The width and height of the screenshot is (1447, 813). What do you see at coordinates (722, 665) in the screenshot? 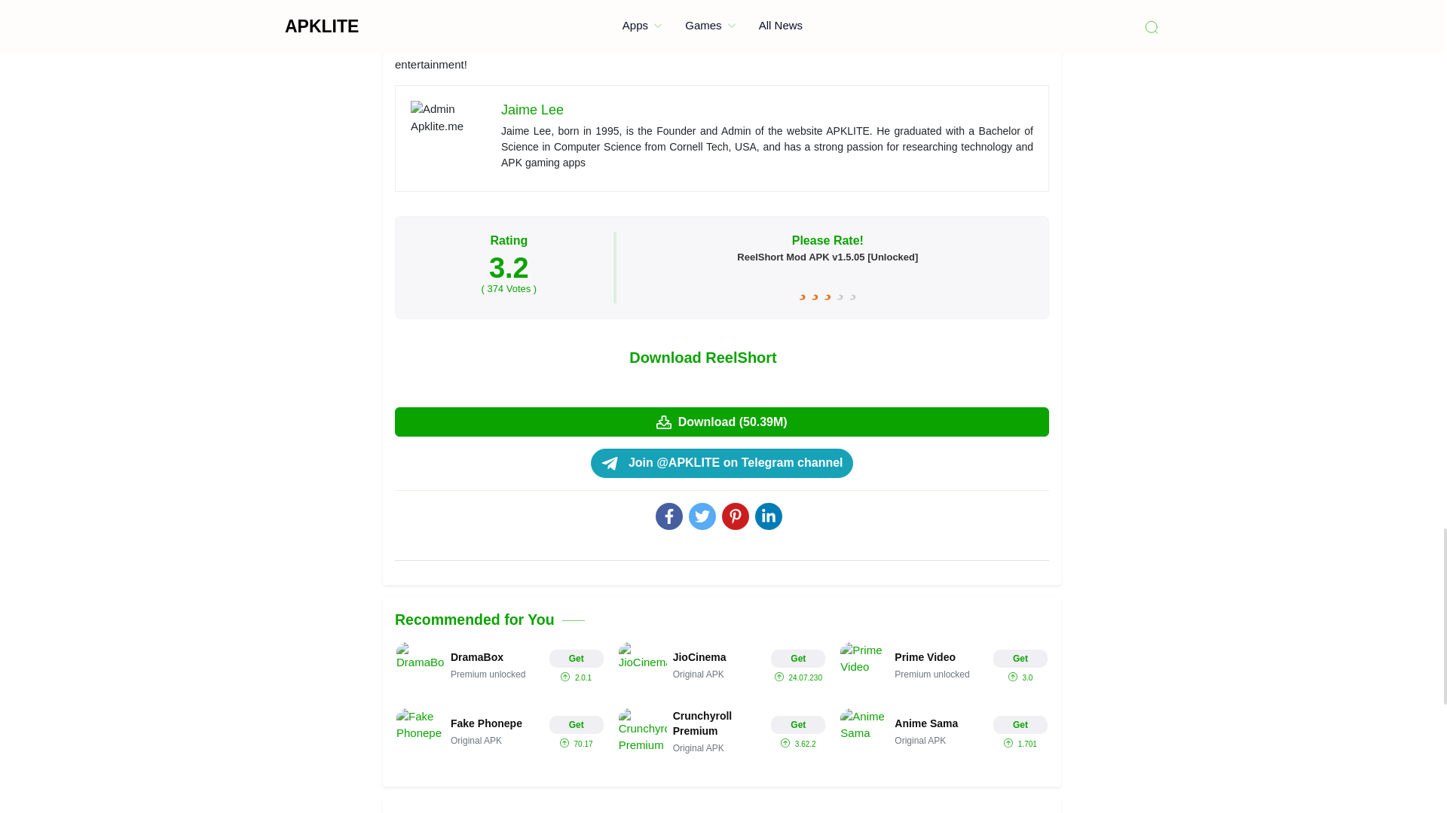
I see `JioCinema` at bounding box center [722, 665].